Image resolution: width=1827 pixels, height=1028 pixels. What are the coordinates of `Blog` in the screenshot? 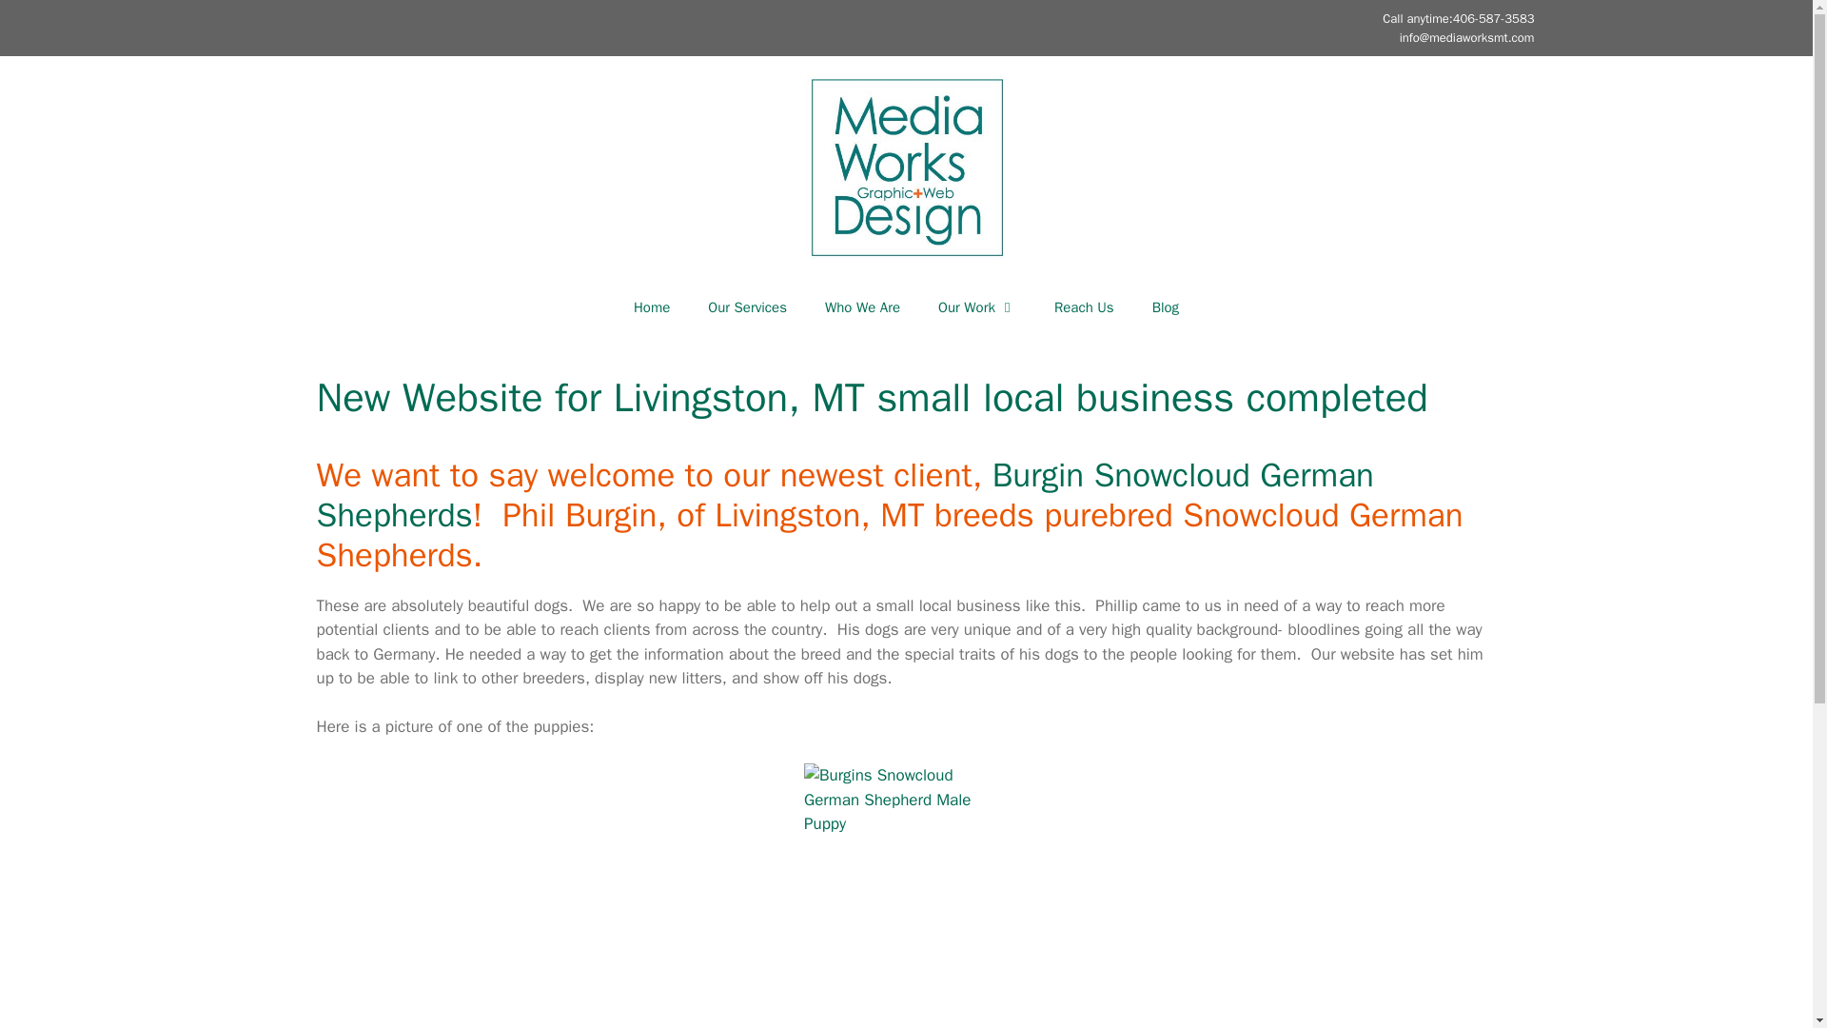 It's located at (1165, 306).